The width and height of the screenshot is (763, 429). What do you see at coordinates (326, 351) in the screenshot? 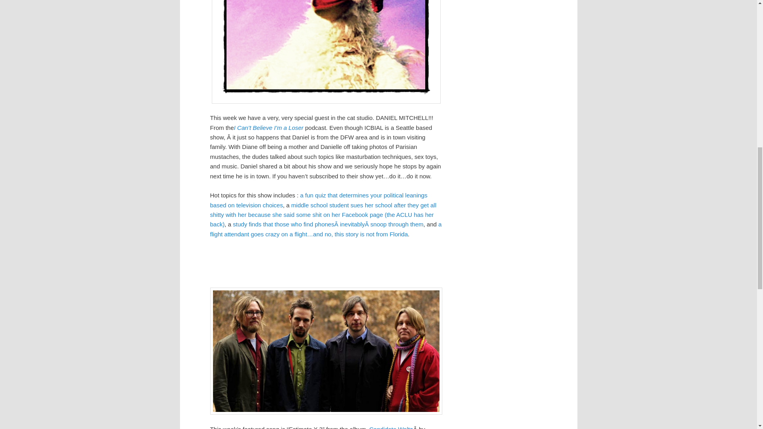
I see `centromatic` at bounding box center [326, 351].